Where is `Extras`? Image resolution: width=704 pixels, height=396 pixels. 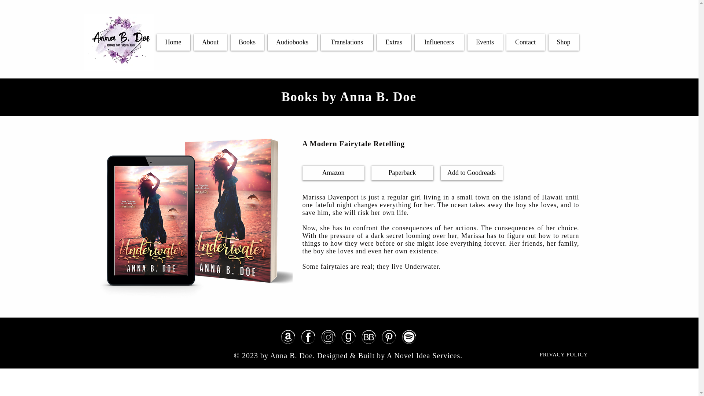
Extras is located at coordinates (394, 42).